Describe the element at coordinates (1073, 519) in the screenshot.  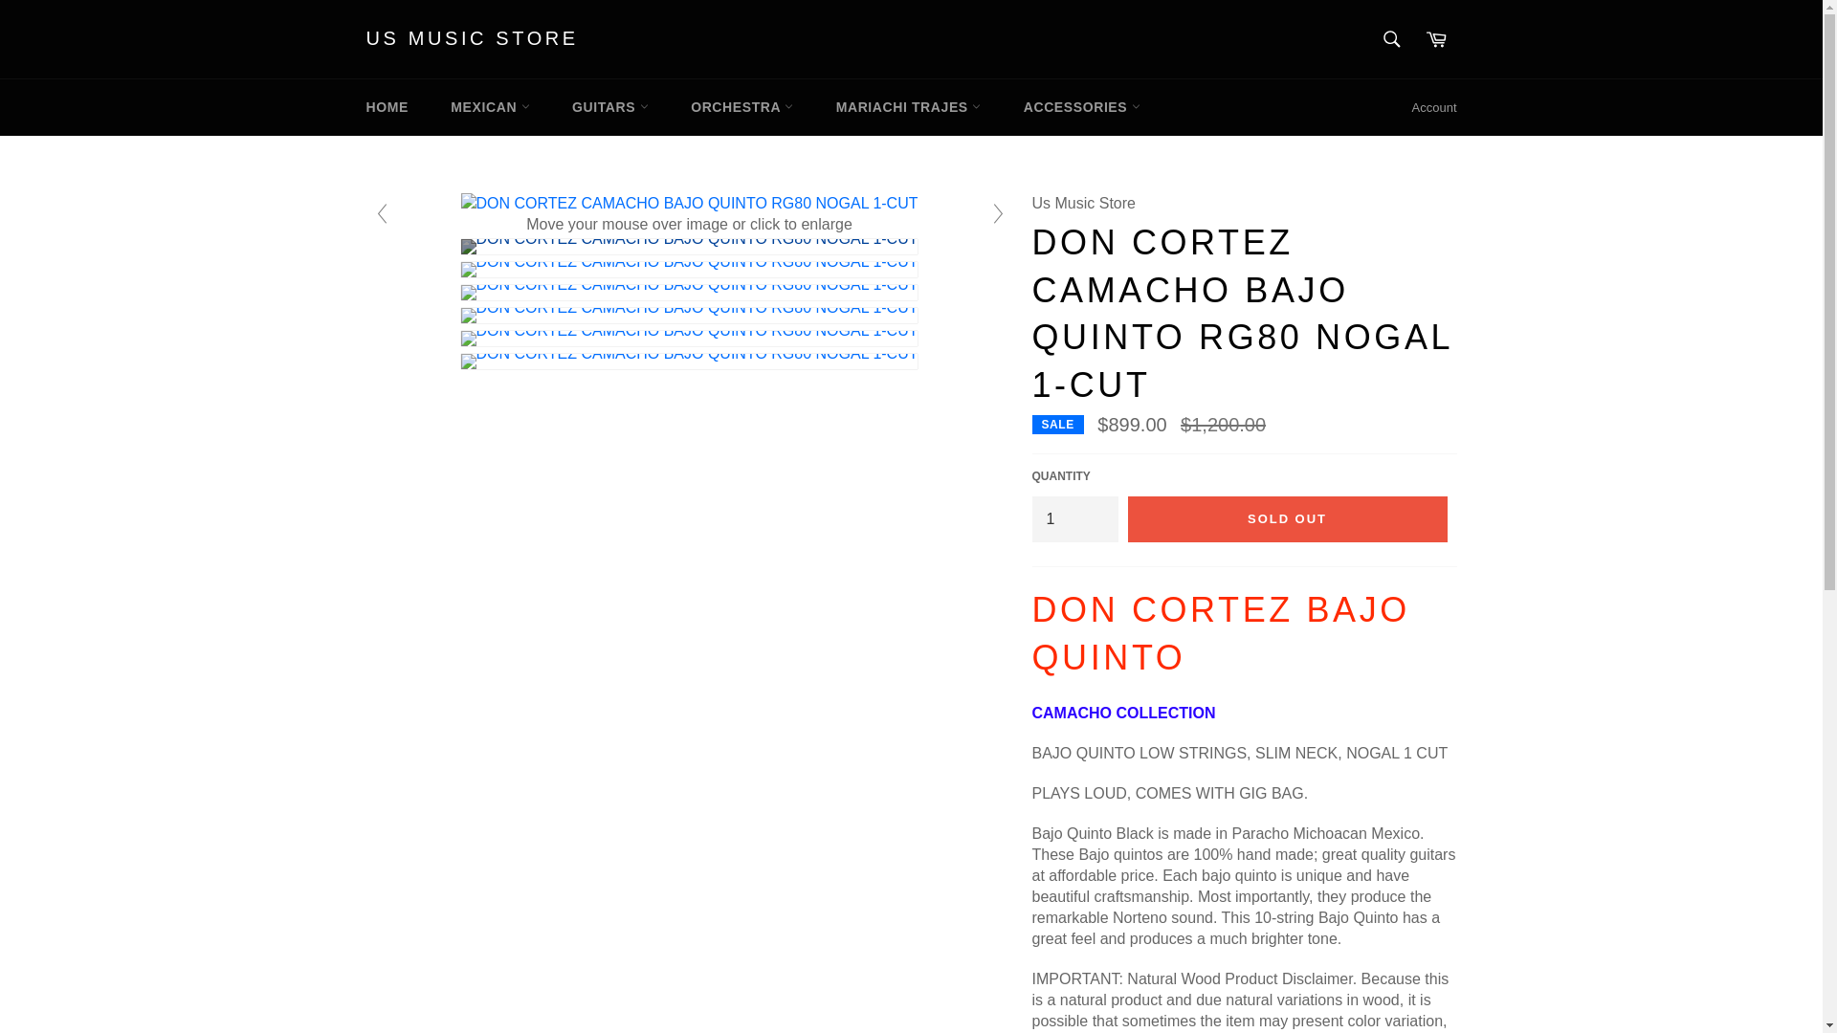
I see `1` at that location.